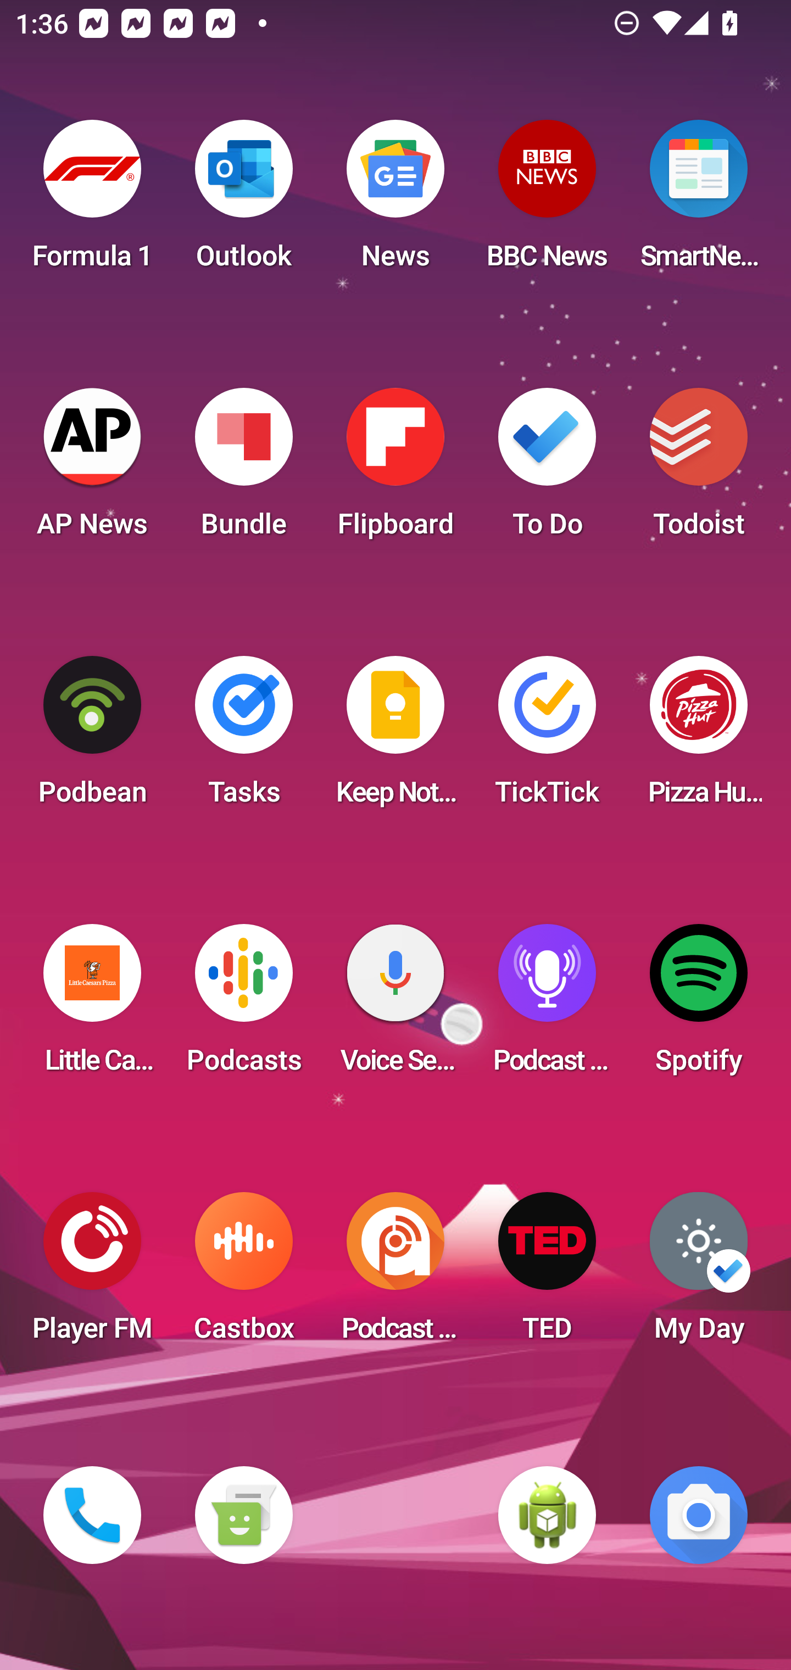 This screenshot has width=791, height=1670. What do you see at coordinates (396, 737) in the screenshot?
I see `Keep Notes` at bounding box center [396, 737].